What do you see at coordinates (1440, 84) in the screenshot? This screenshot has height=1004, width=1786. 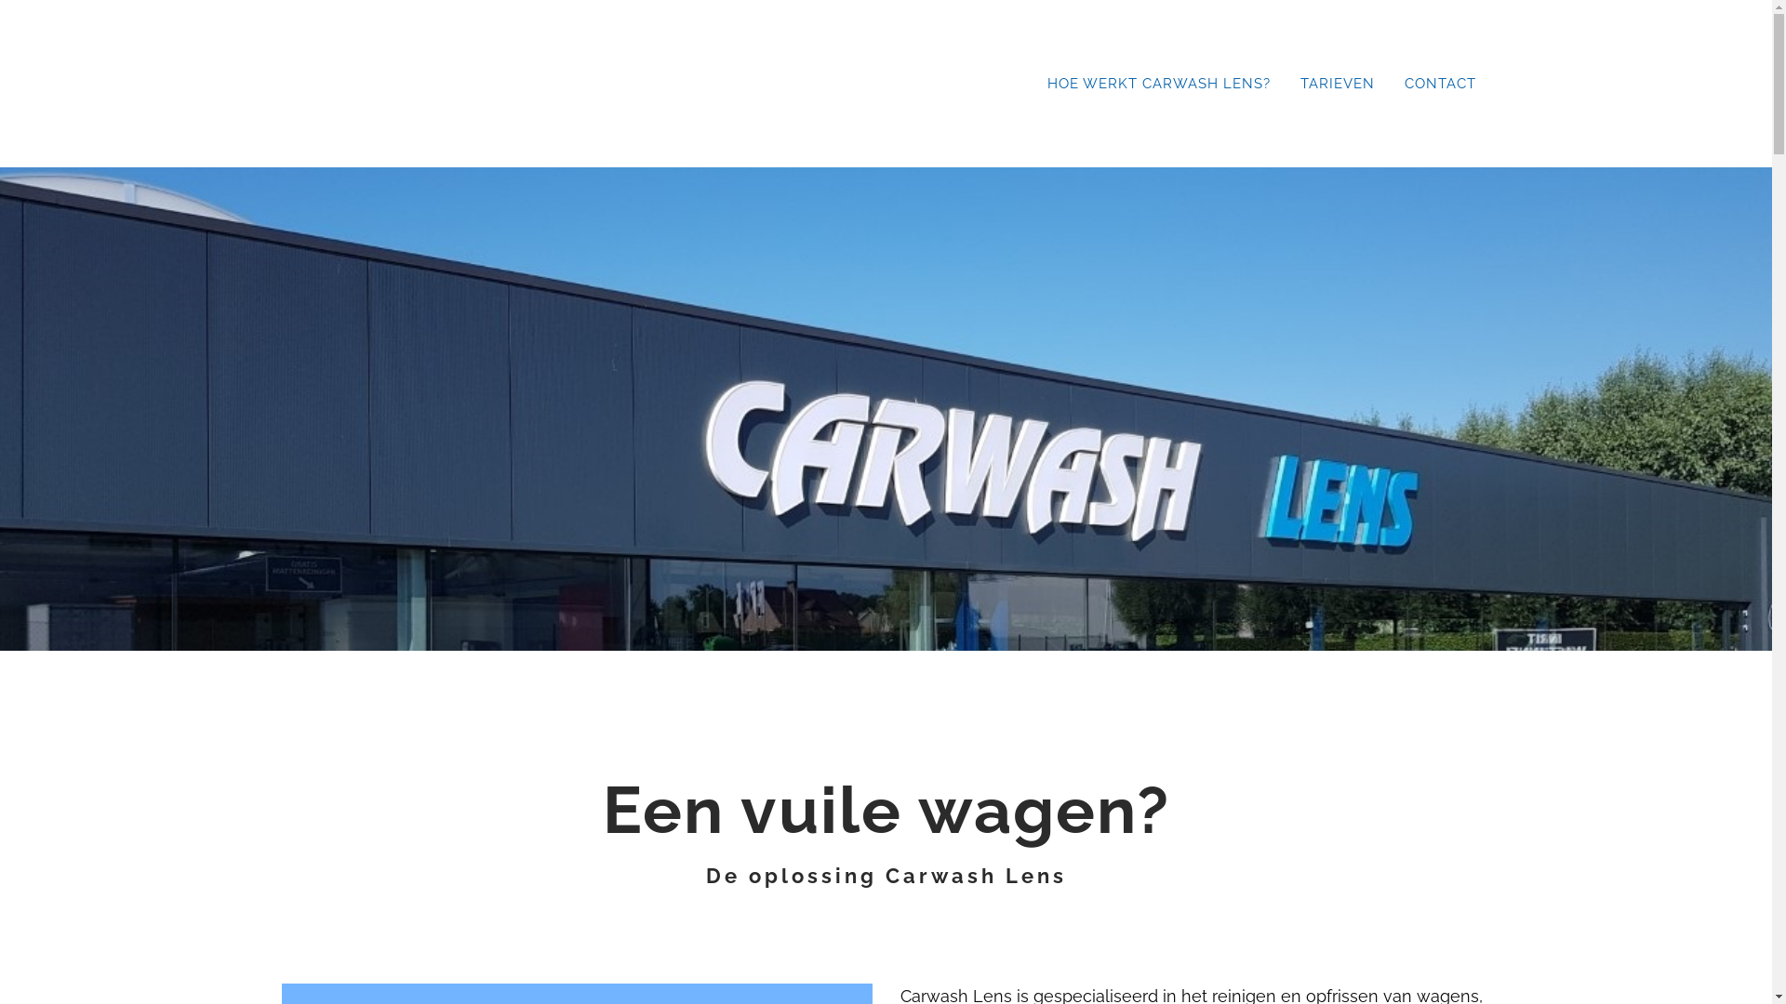 I see `CONTACT` at bounding box center [1440, 84].